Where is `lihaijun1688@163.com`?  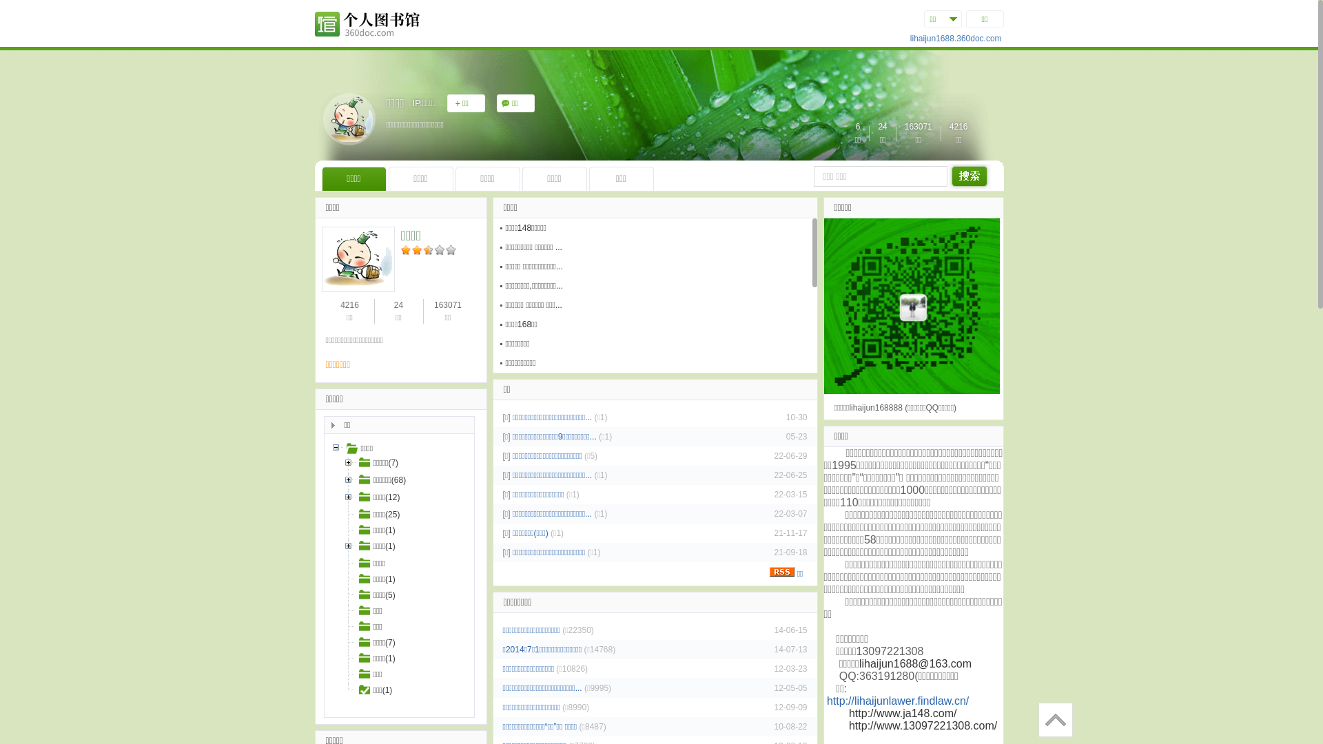
lihaijun1688@163.com is located at coordinates (915, 664).